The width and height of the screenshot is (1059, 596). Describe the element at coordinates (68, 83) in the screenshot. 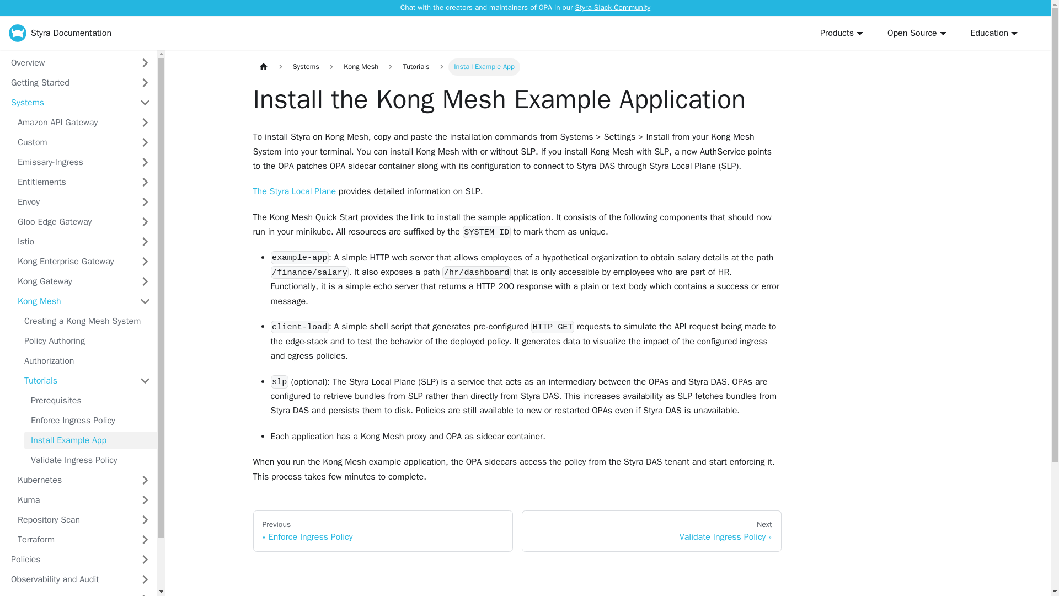

I see `Getting Started` at that location.